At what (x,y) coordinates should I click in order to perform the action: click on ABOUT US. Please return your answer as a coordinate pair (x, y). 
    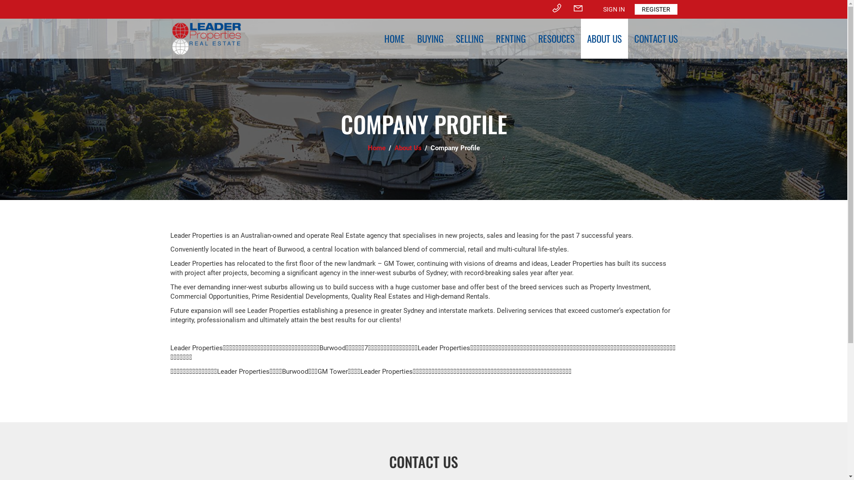
    Looking at the image, I should click on (604, 39).